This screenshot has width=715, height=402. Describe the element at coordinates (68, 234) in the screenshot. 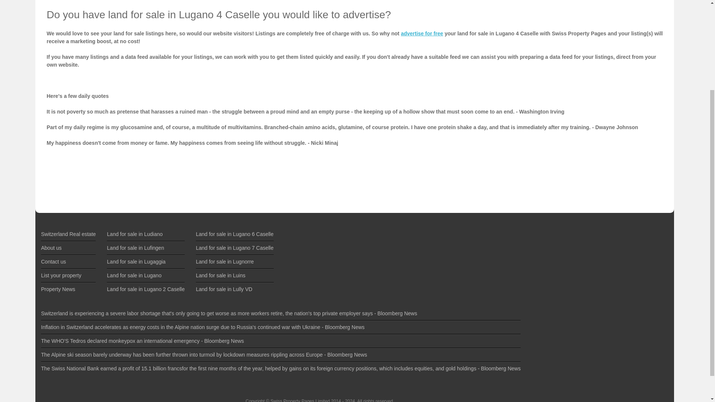

I see `Switzerland Real estate` at that location.